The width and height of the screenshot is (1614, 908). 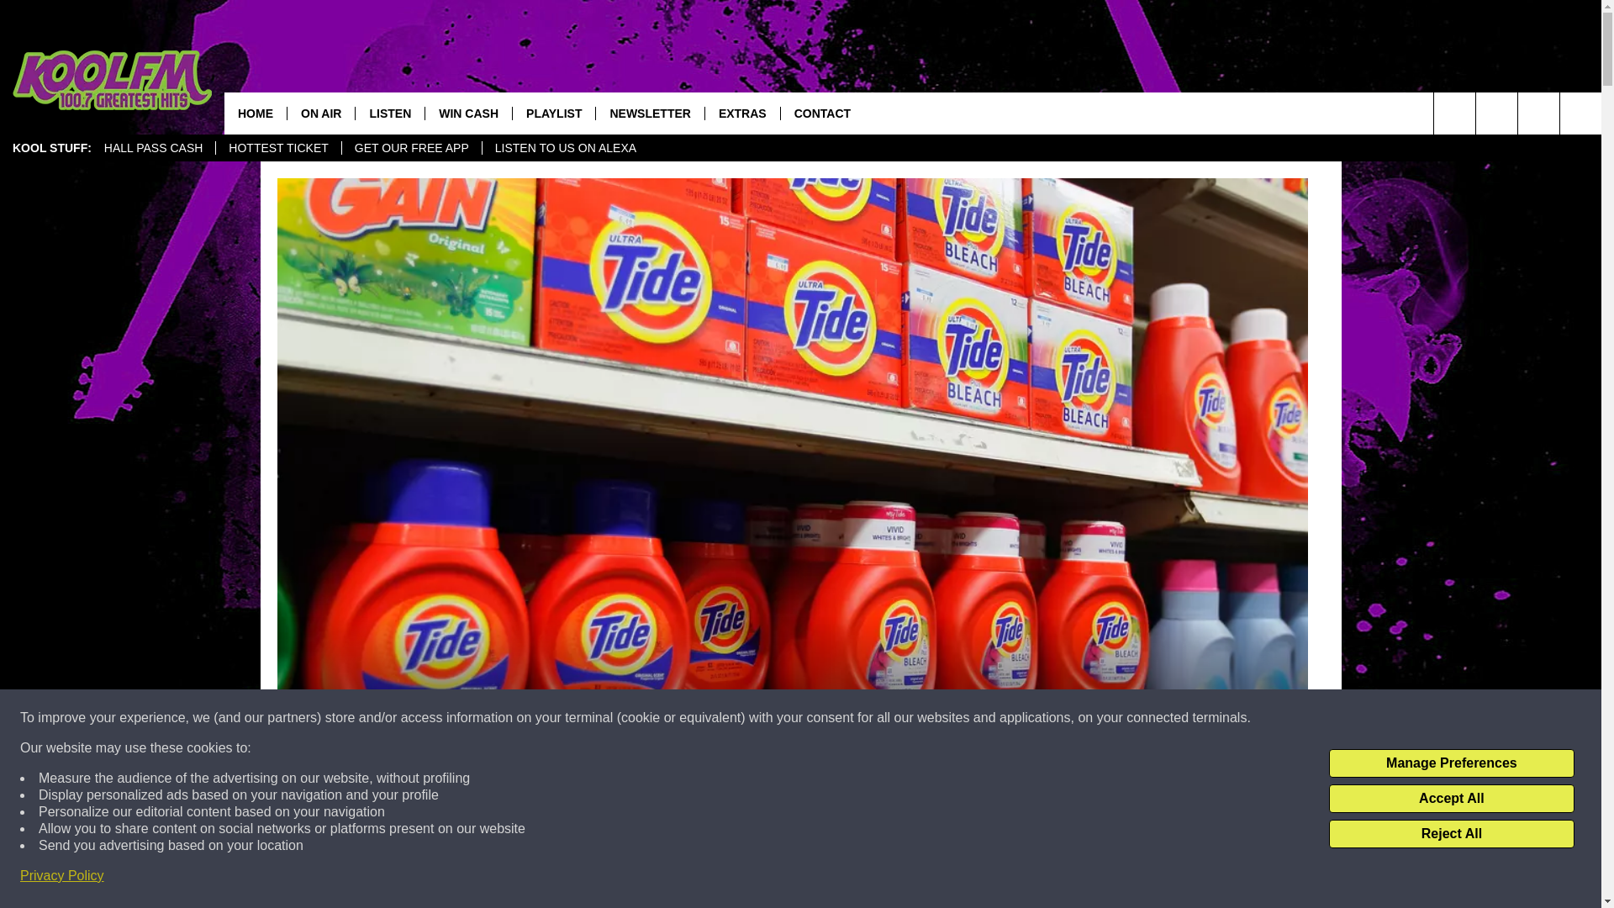 I want to click on Manage Preferences, so click(x=1451, y=763).